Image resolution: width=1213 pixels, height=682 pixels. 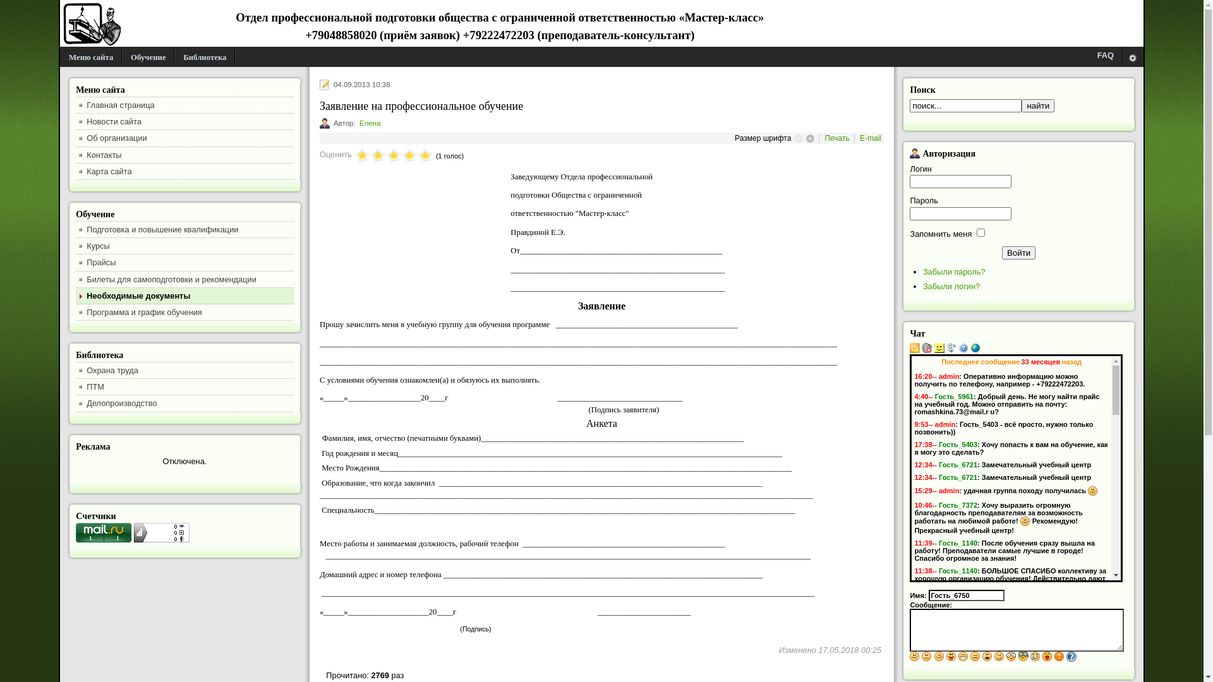 I want to click on :), so click(x=1025, y=522).